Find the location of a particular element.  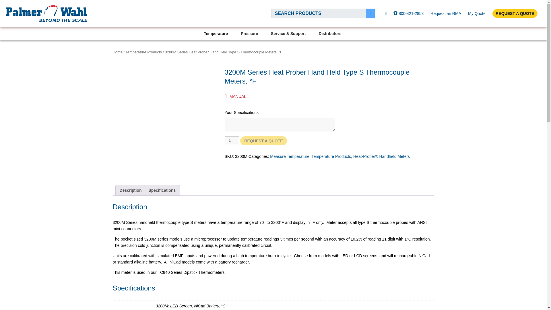

Palmer Wahl Instrument Manufacturing is located at coordinates (46, 13).